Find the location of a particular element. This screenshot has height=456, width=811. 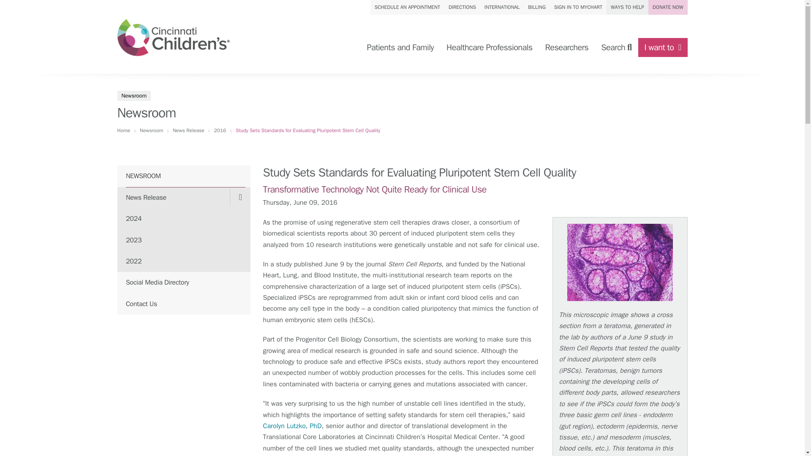

SCHEDULE AN APPOINTMENT is located at coordinates (407, 7).